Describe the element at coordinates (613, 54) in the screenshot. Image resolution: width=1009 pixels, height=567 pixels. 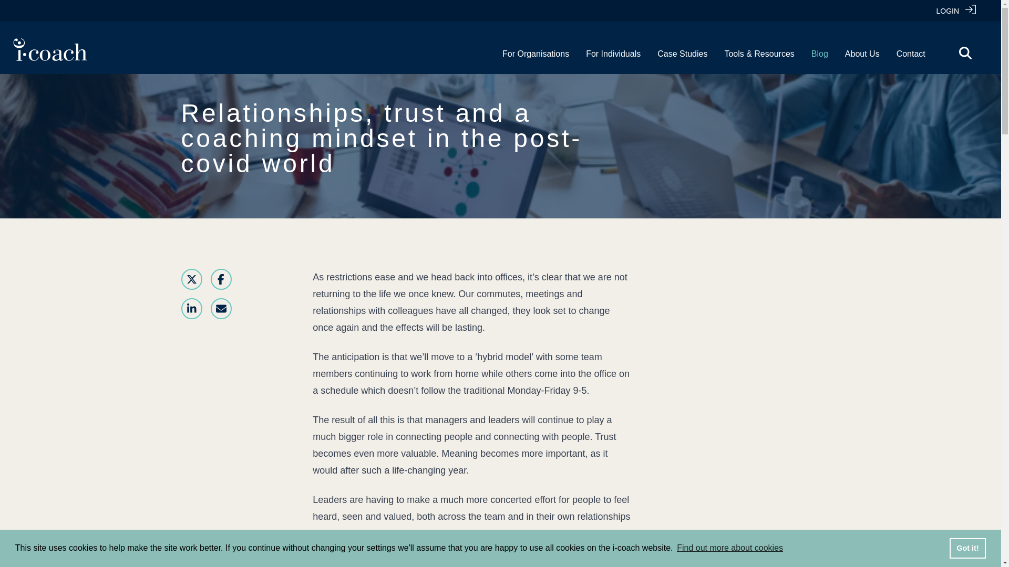
I see `For Individuals` at that location.